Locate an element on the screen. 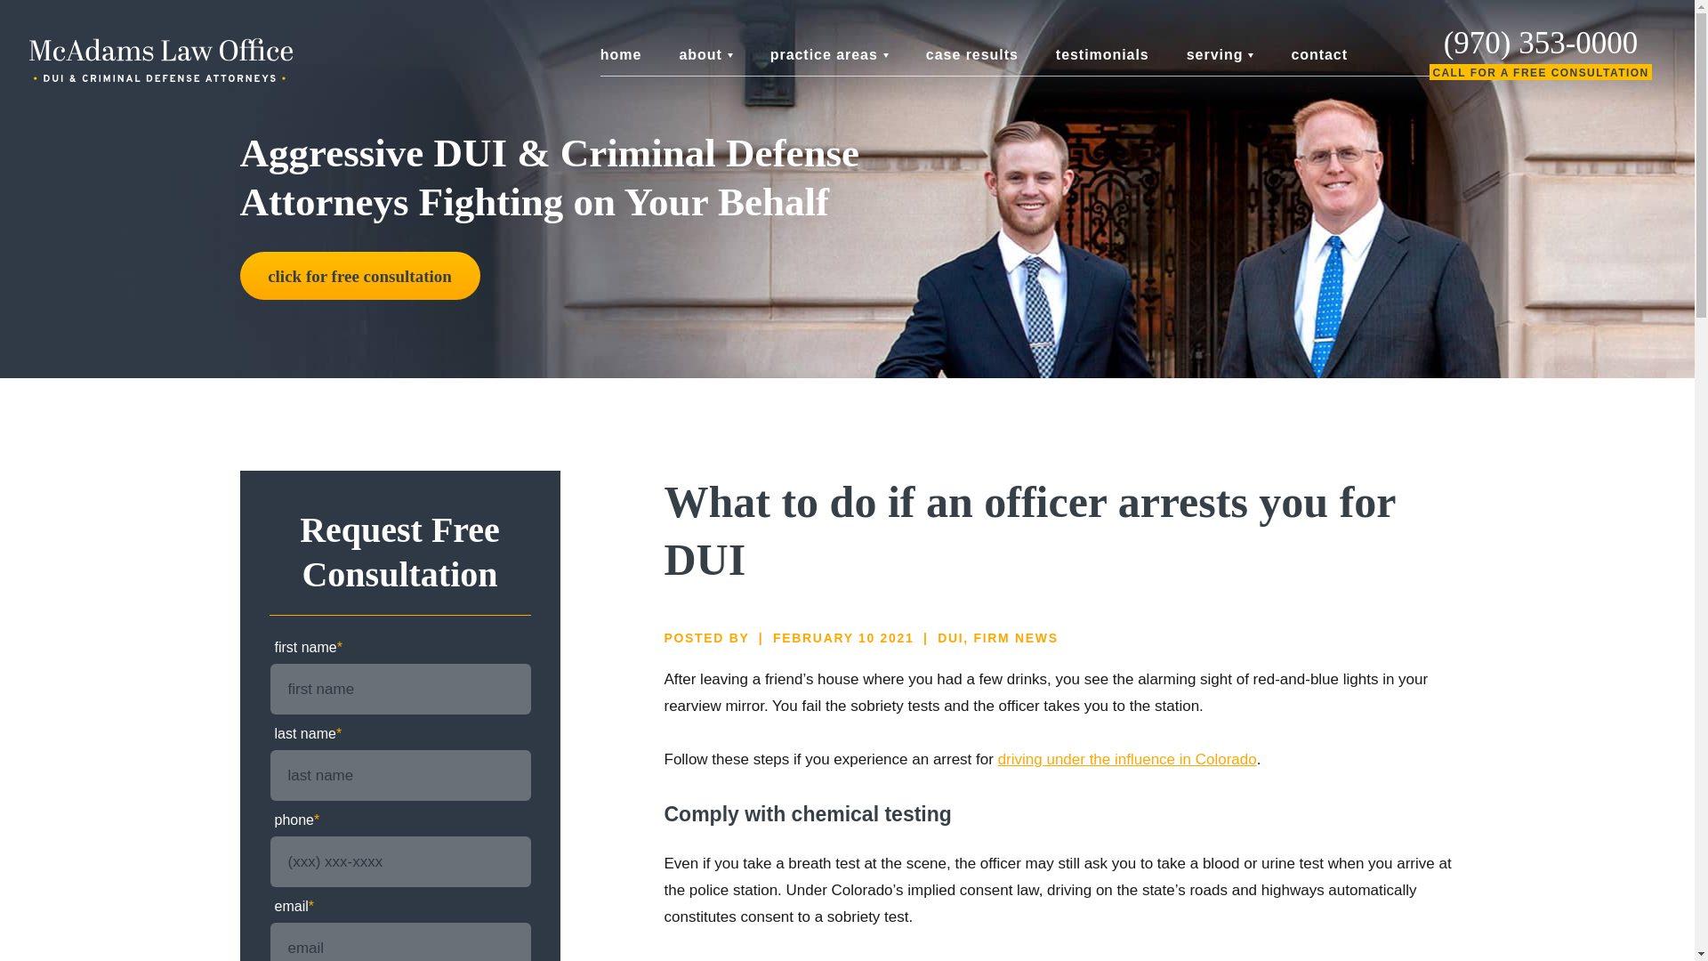 The width and height of the screenshot is (1708, 961). FIRM NEWS is located at coordinates (1015, 637).